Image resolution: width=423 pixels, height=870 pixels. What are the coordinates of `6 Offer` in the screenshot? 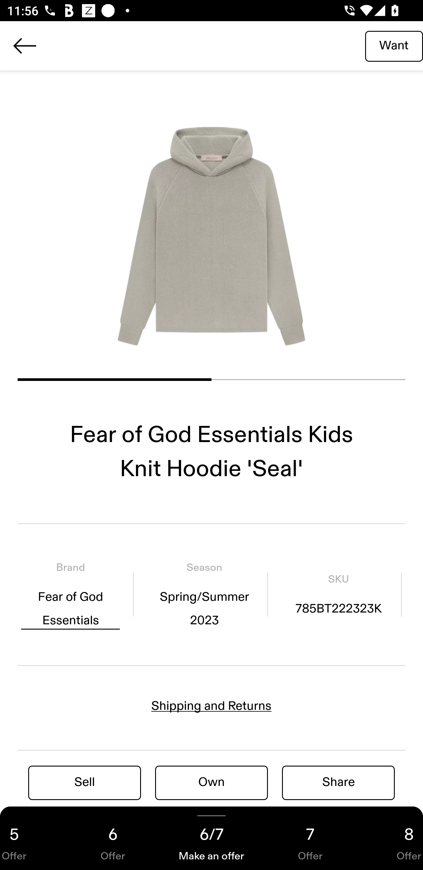 It's located at (113, 838).